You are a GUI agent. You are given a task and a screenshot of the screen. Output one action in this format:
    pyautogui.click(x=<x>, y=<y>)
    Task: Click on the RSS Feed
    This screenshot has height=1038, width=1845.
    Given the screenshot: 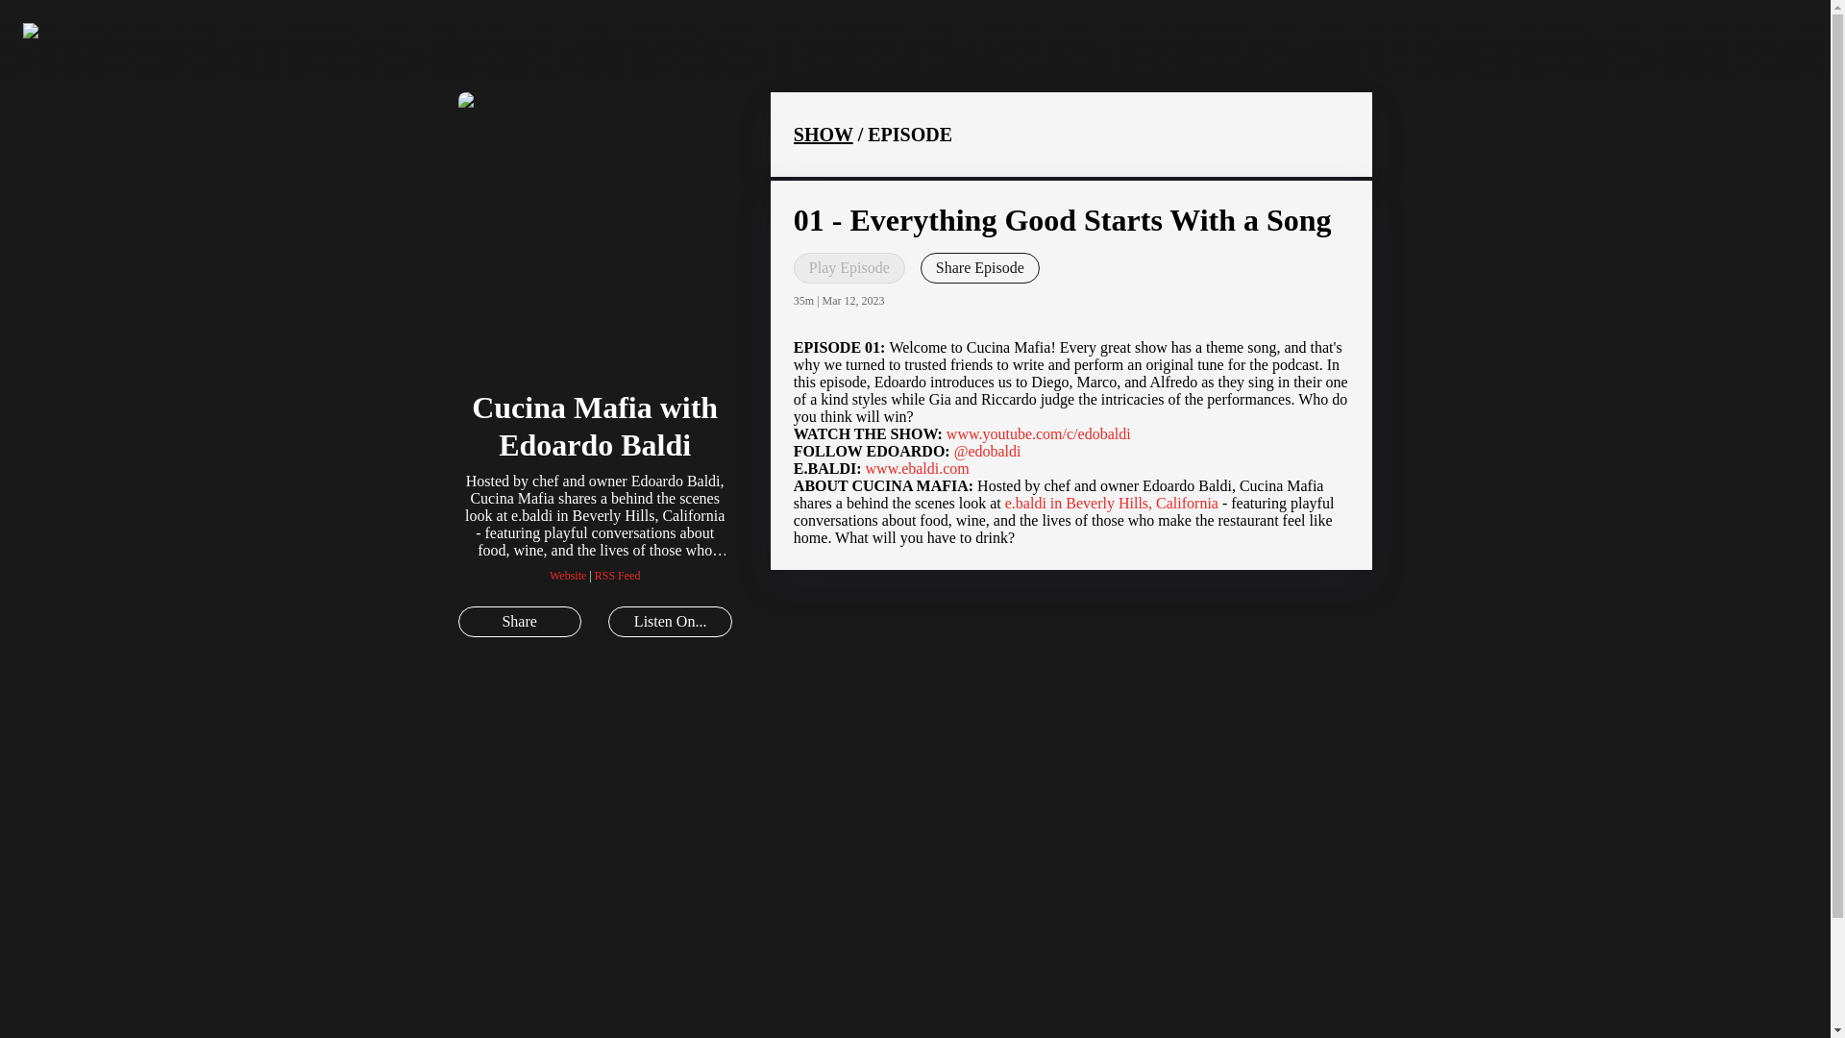 What is the action you would take?
    pyautogui.click(x=617, y=575)
    